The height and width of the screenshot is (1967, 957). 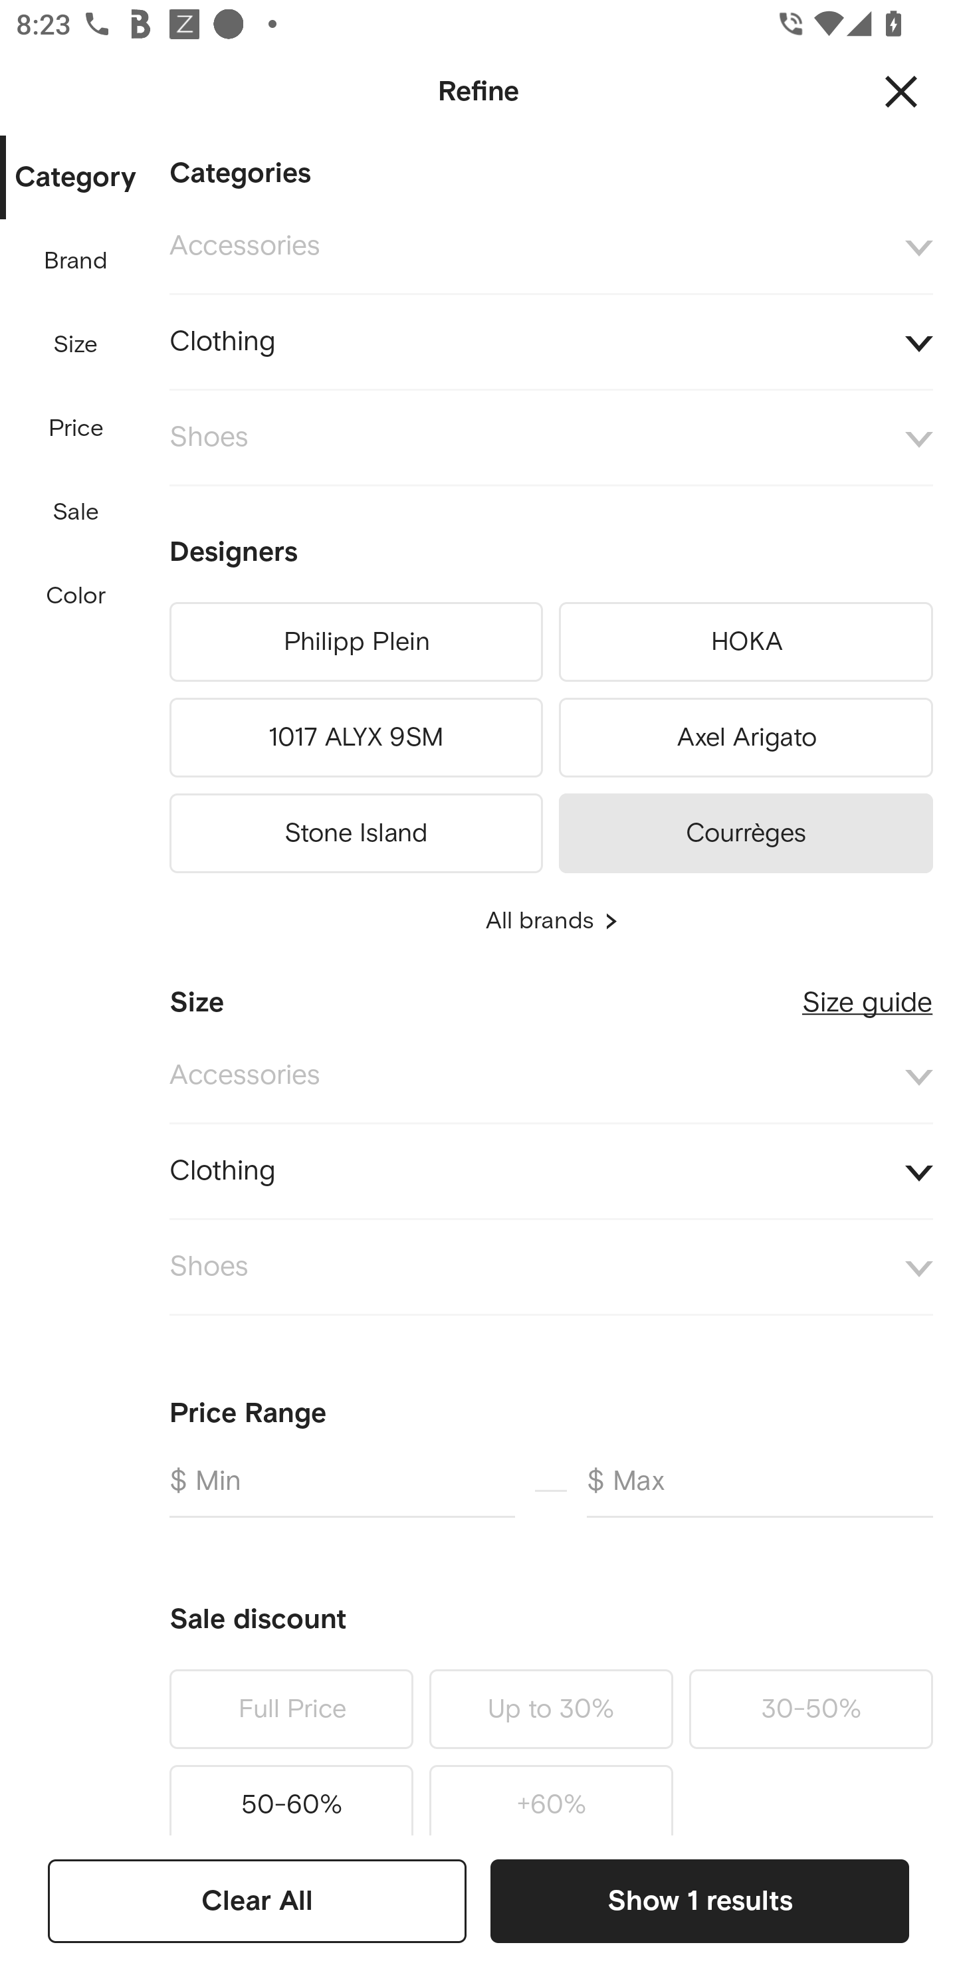 What do you see at coordinates (699, 1901) in the screenshot?
I see `Show 1 results` at bounding box center [699, 1901].